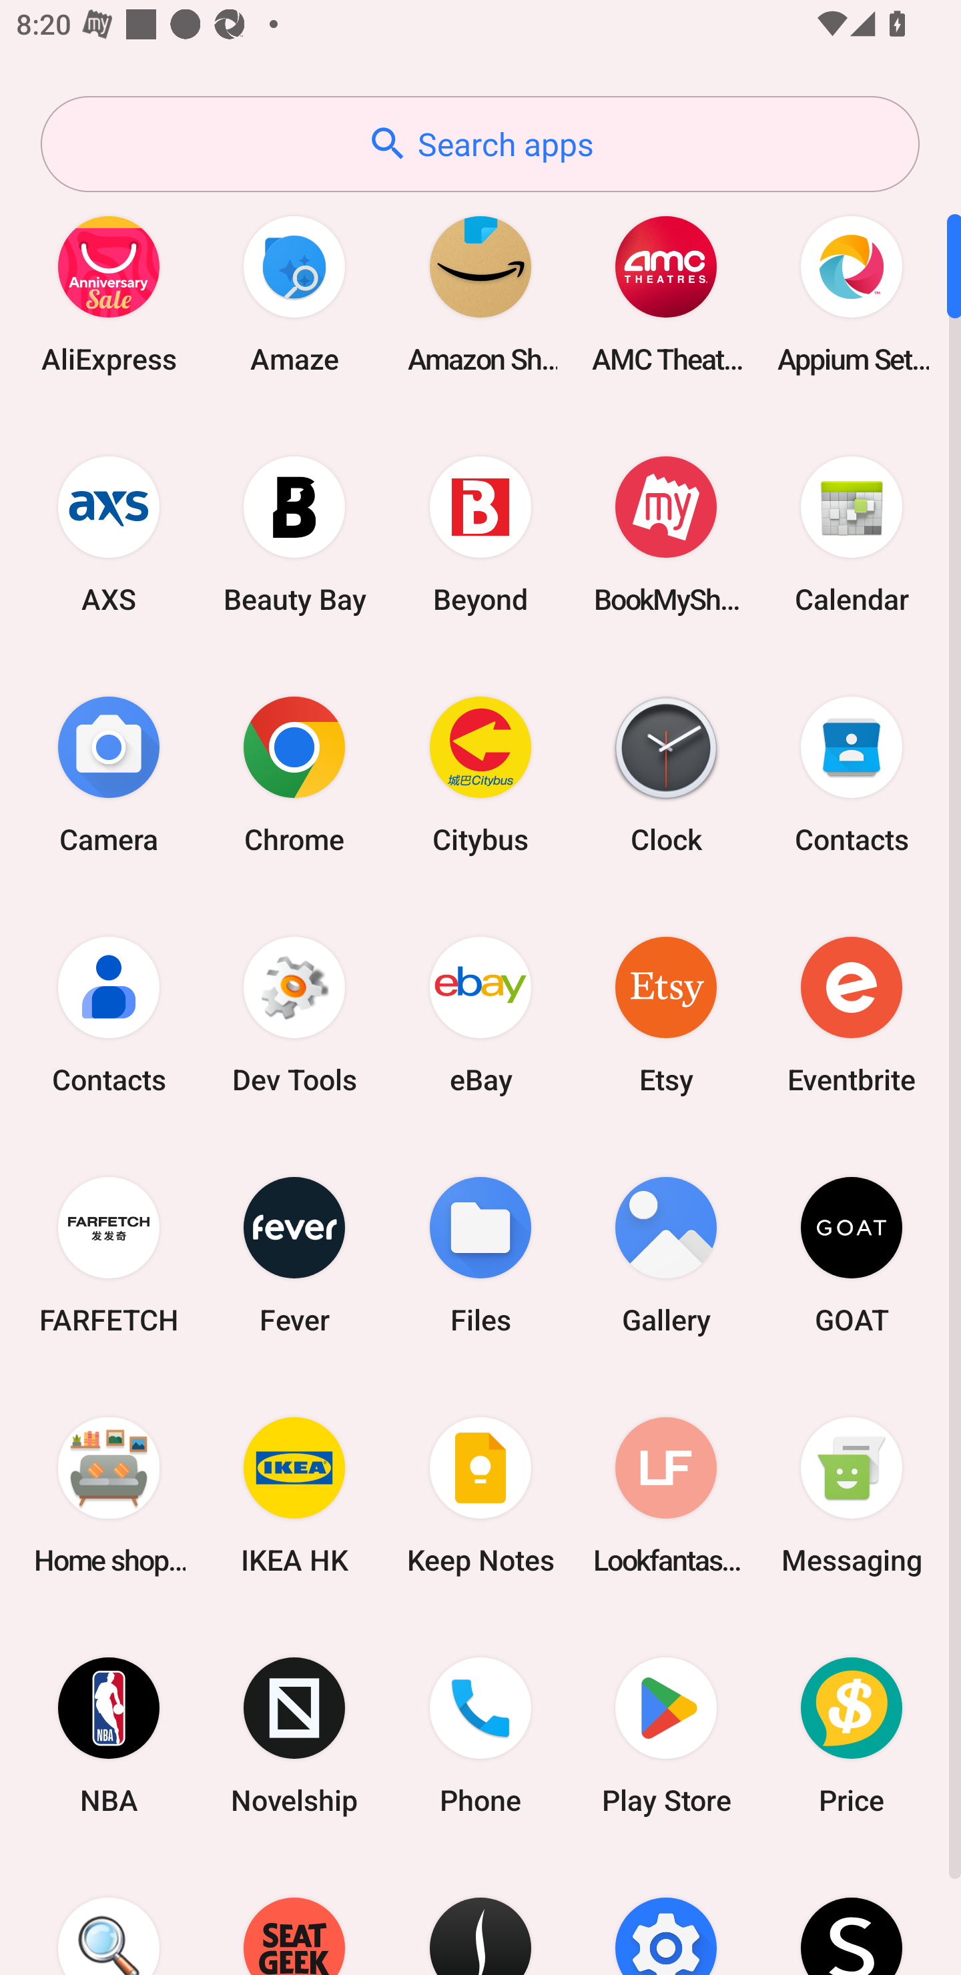  What do you see at coordinates (480, 1736) in the screenshot?
I see `Phone` at bounding box center [480, 1736].